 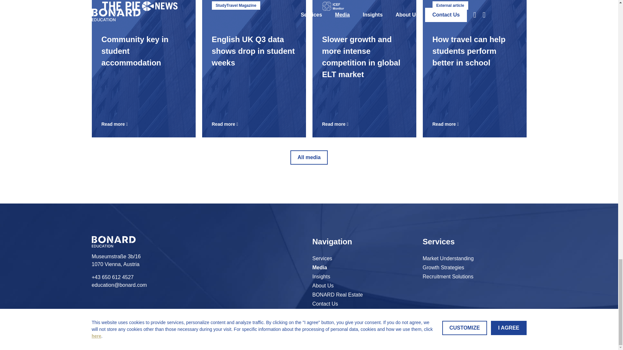 I want to click on About Us, so click(x=323, y=286).